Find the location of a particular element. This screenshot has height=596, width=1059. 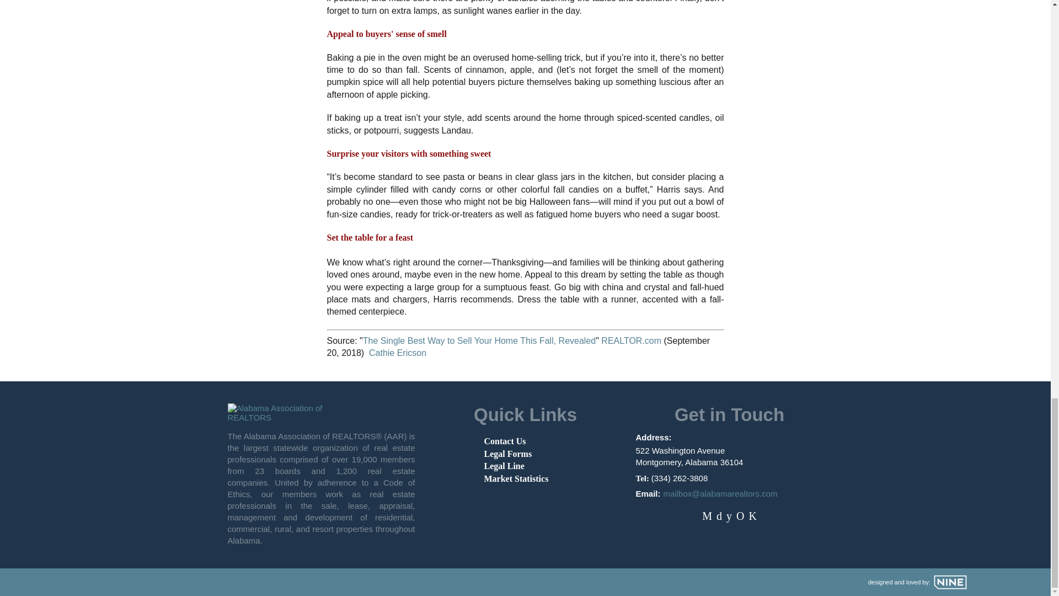

REALTOR.com is located at coordinates (631, 341).